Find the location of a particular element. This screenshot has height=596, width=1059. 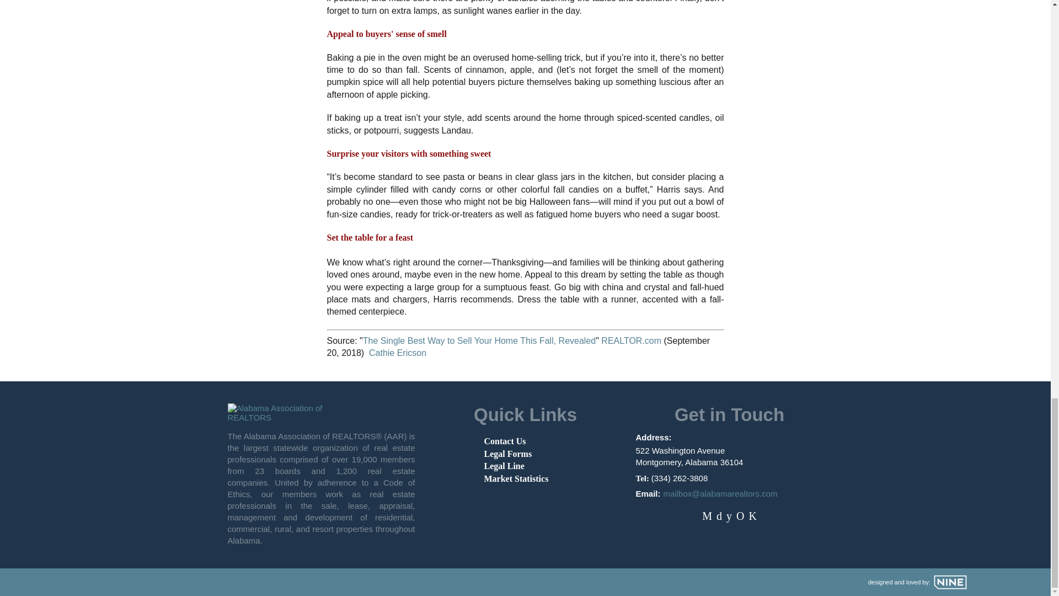

REALTOR.com is located at coordinates (631, 341).